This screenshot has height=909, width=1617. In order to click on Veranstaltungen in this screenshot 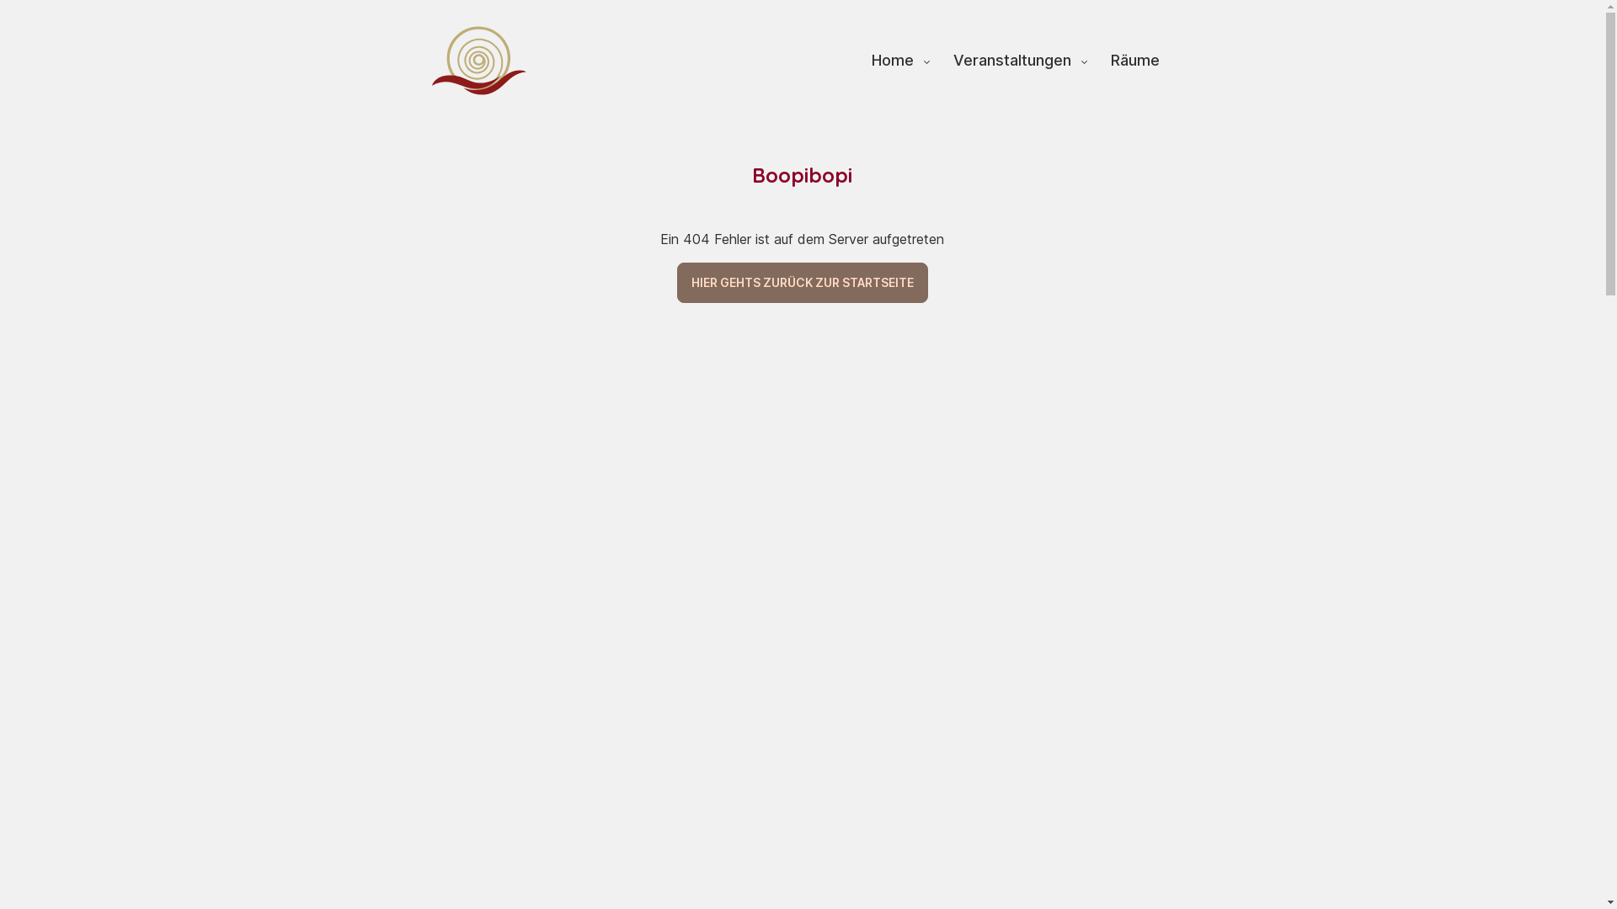, I will do `click(1022, 61)`.